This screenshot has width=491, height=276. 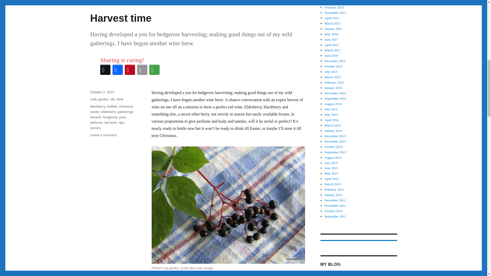 What do you see at coordinates (108, 111) in the screenshot?
I see `elderberry` at bounding box center [108, 111].